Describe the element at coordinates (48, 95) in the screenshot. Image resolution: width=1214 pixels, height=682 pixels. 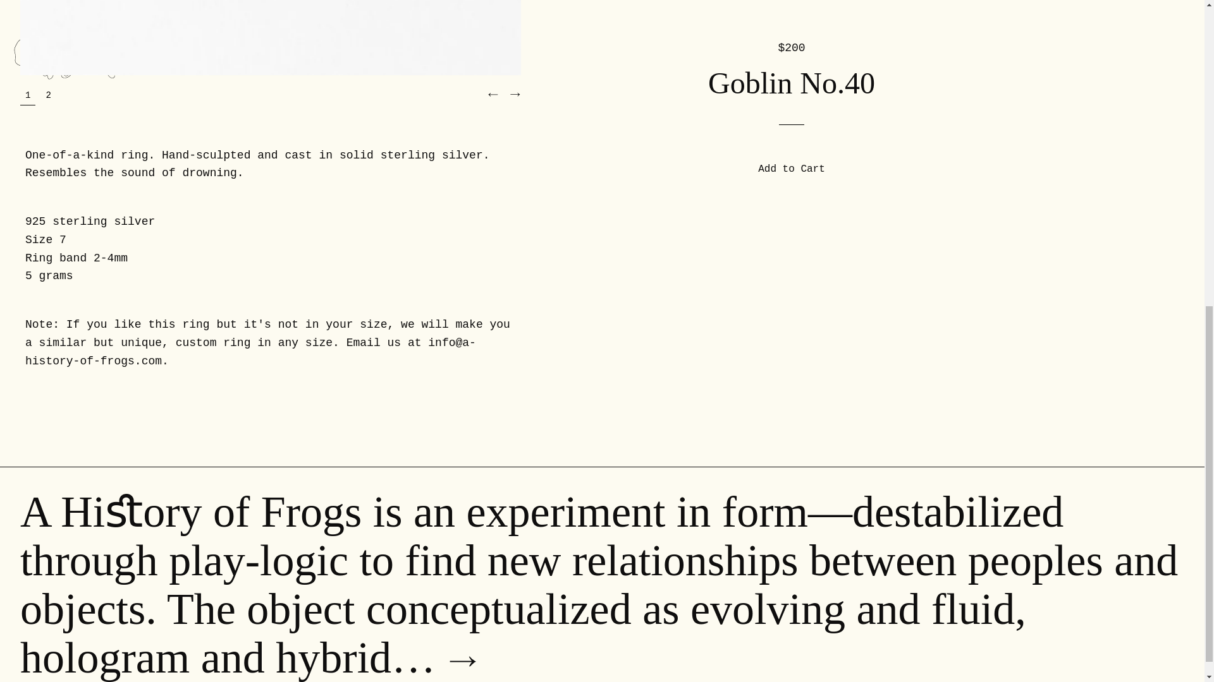
I see `2` at that location.